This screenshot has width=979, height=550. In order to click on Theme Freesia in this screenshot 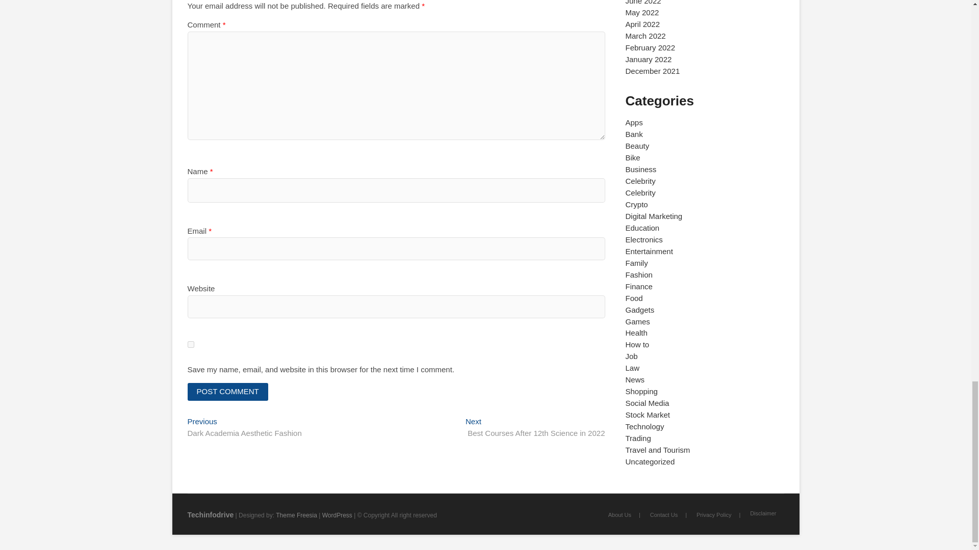, I will do `click(297, 515)`.